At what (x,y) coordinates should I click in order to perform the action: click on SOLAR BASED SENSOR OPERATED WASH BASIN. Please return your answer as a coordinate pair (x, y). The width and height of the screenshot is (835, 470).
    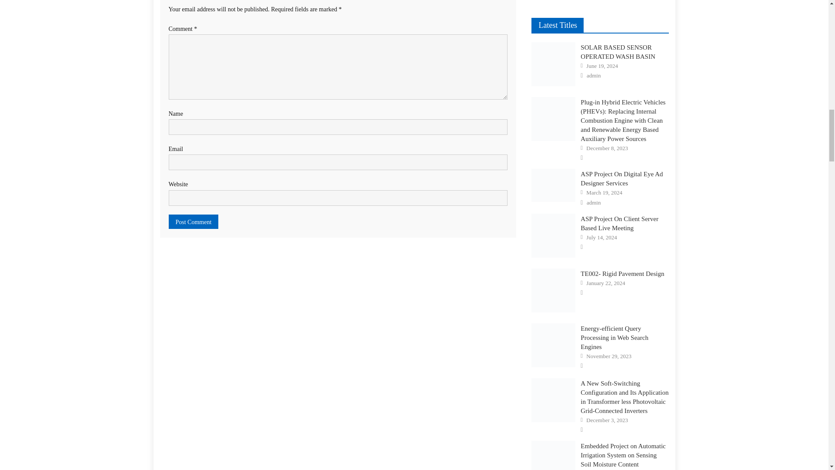
    Looking at the image, I should click on (553, 64).